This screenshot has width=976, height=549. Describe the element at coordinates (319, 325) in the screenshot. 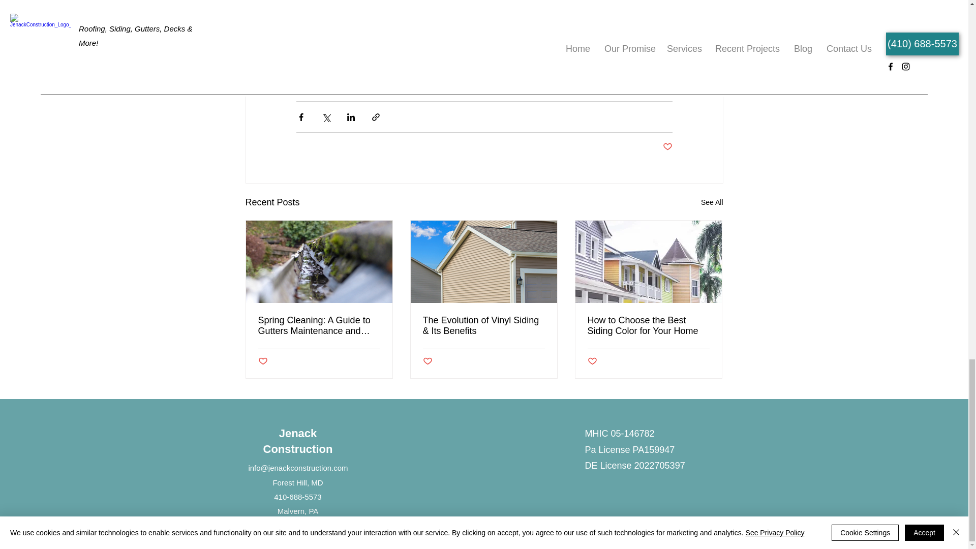

I see `Spring Cleaning: A Guide to Gutters Maintenance and Repair` at that location.